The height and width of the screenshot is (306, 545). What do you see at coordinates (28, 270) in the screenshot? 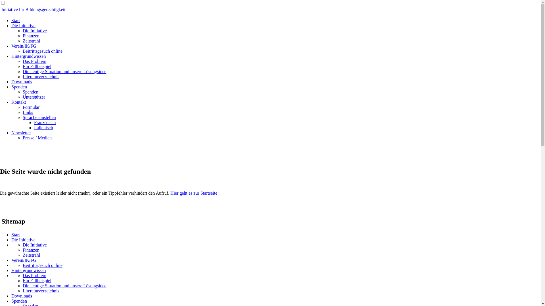
I see `Hintergrundwissen` at bounding box center [28, 270].